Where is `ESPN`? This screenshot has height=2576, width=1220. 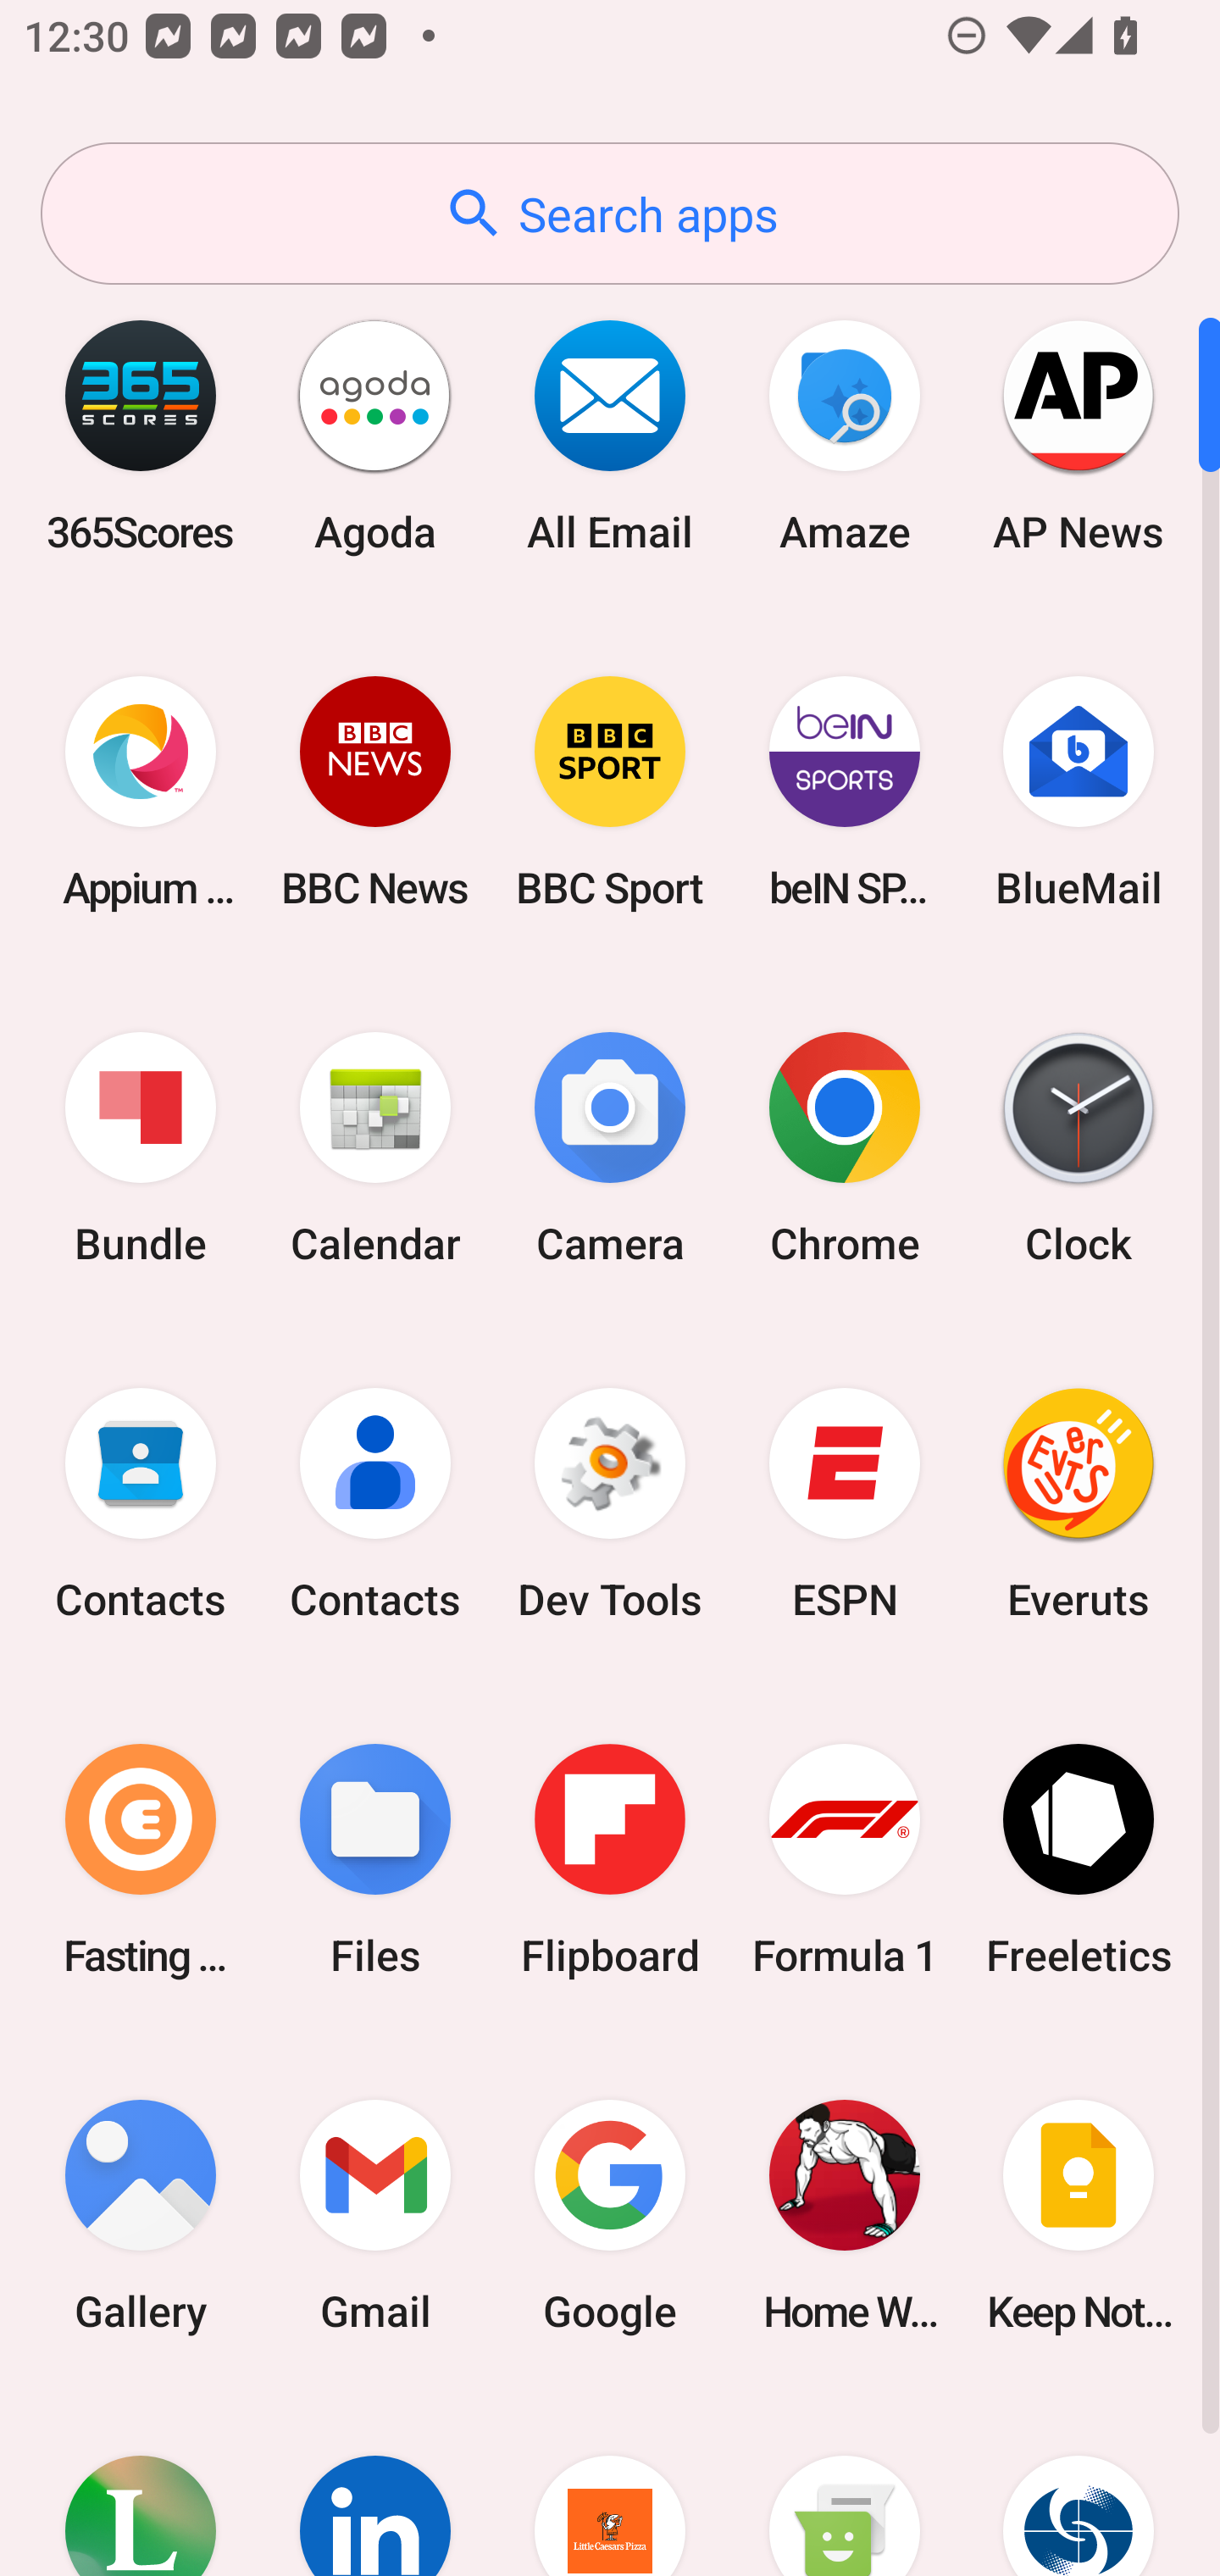
ESPN is located at coordinates (844, 1504).